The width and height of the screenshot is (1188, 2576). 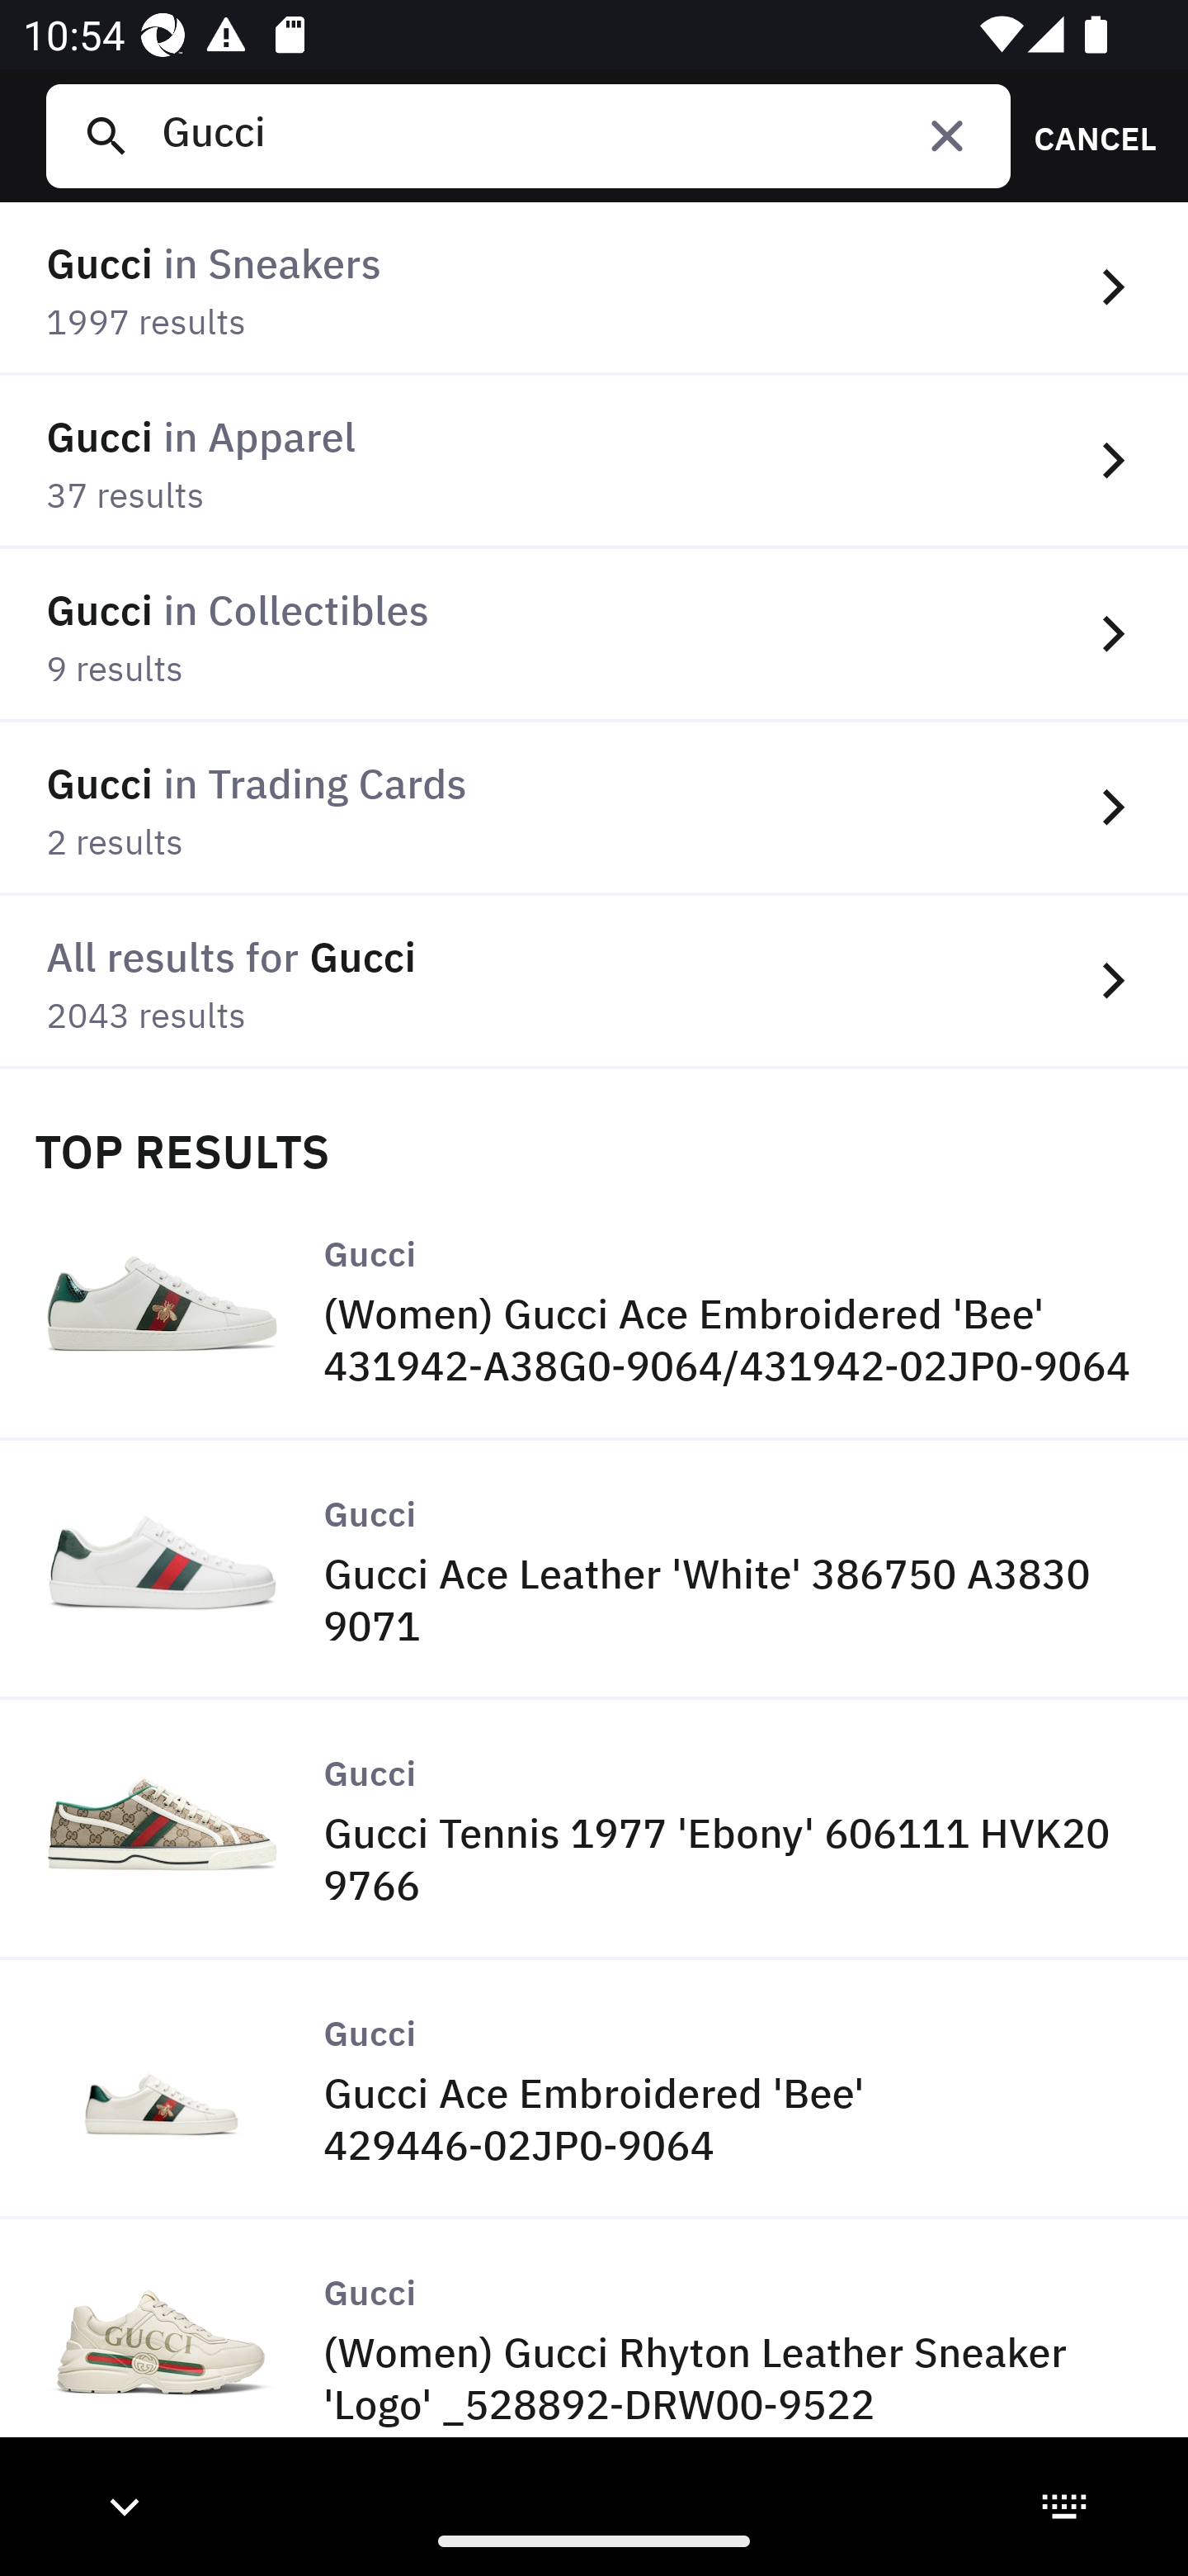 What do you see at coordinates (594, 634) in the screenshot?
I see `Gucci  in Collectibles 9 results ` at bounding box center [594, 634].